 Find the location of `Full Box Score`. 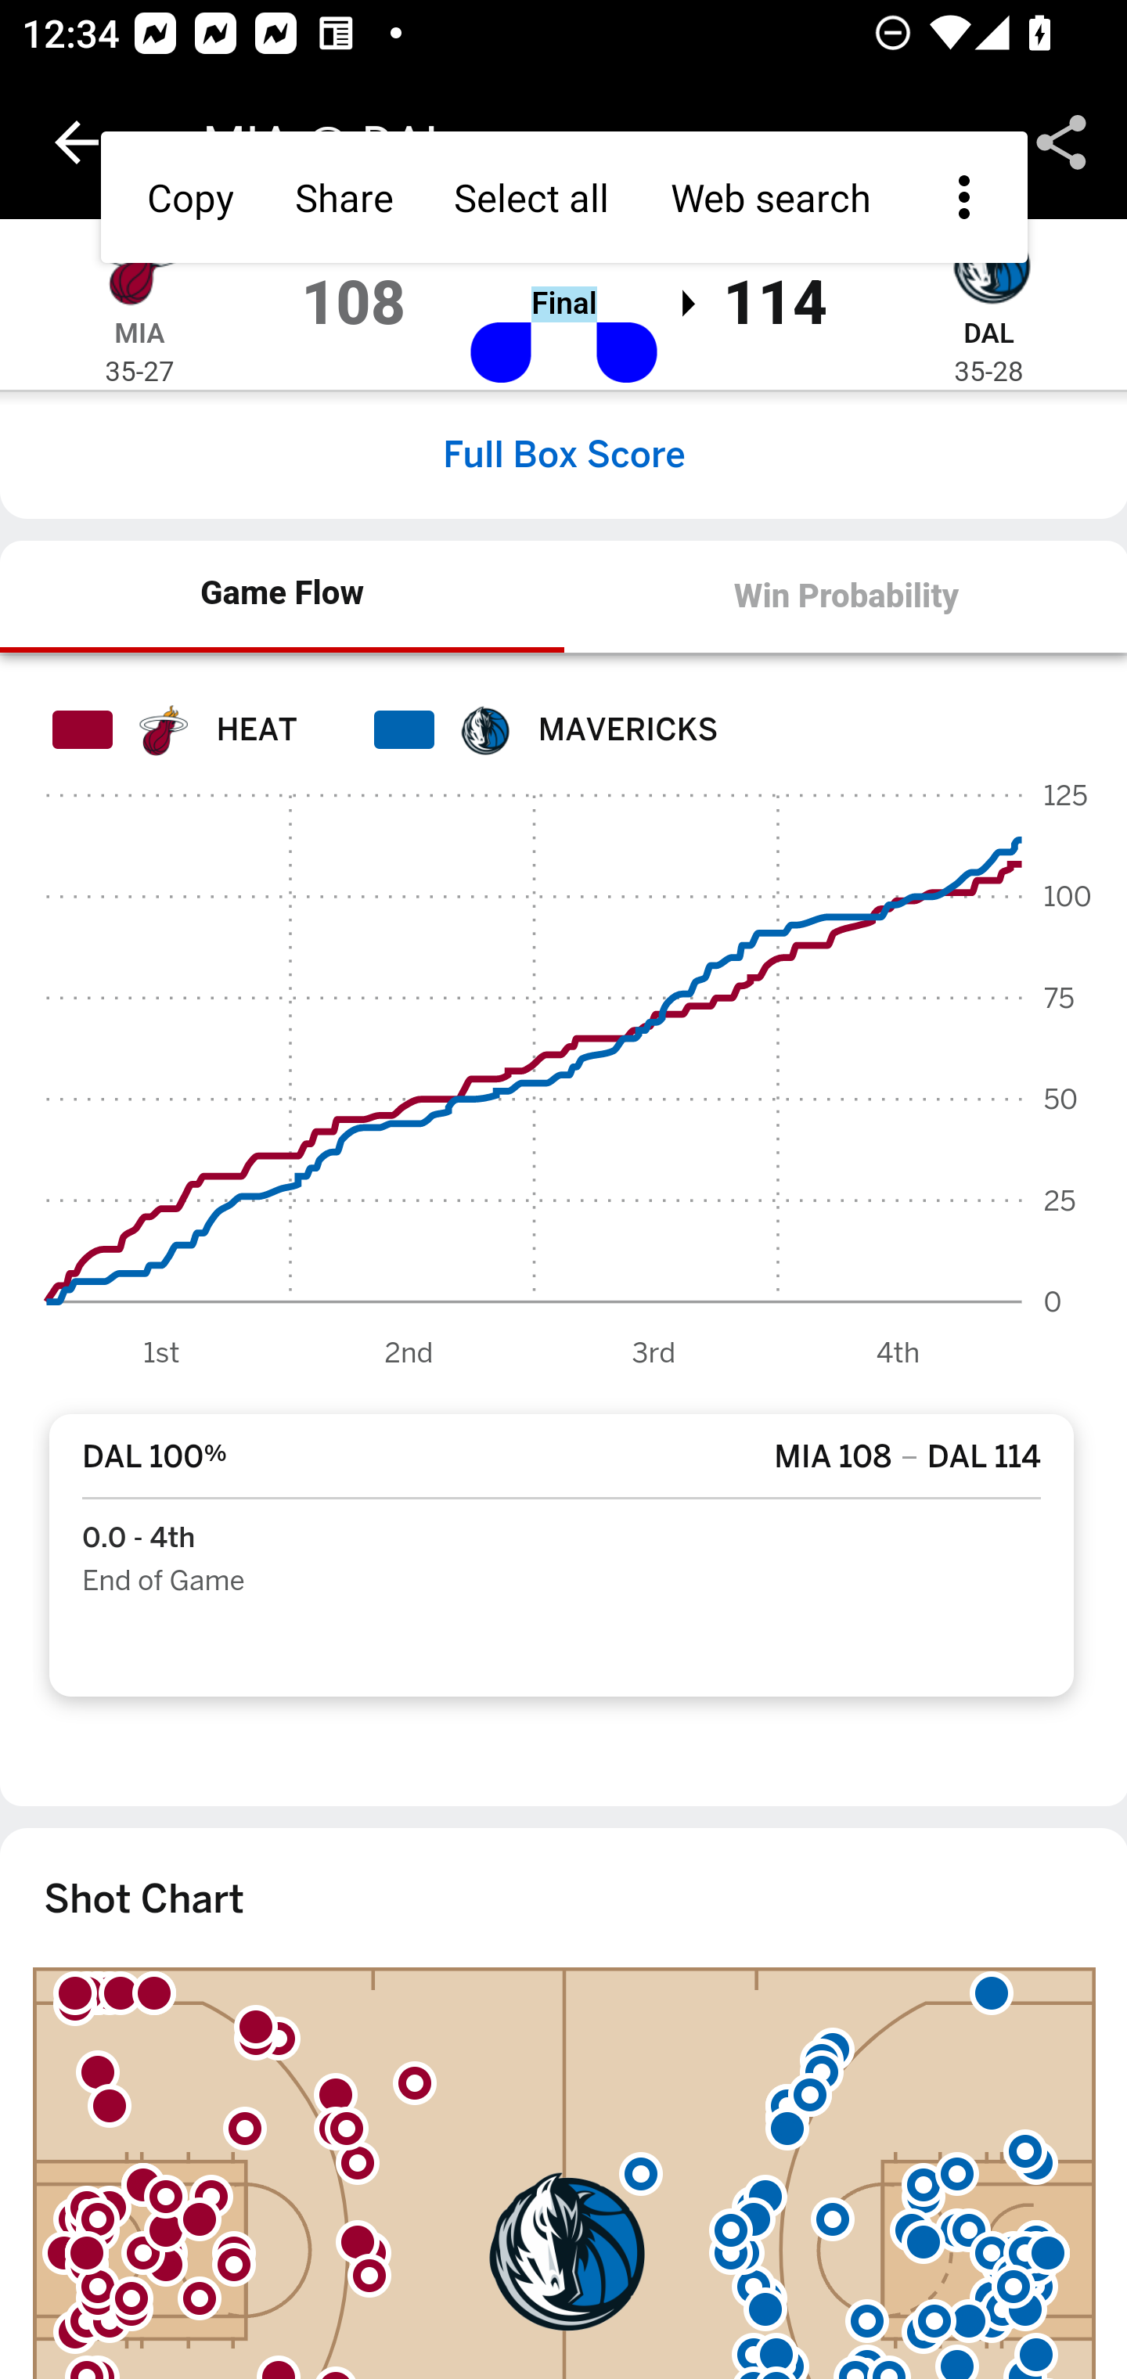

Full Box Score is located at coordinates (563, 454).